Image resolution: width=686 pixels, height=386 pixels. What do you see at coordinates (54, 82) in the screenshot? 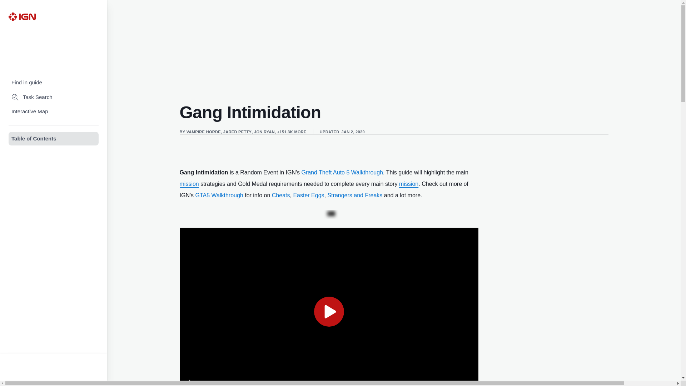
I see `Find in guide` at bounding box center [54, 82].